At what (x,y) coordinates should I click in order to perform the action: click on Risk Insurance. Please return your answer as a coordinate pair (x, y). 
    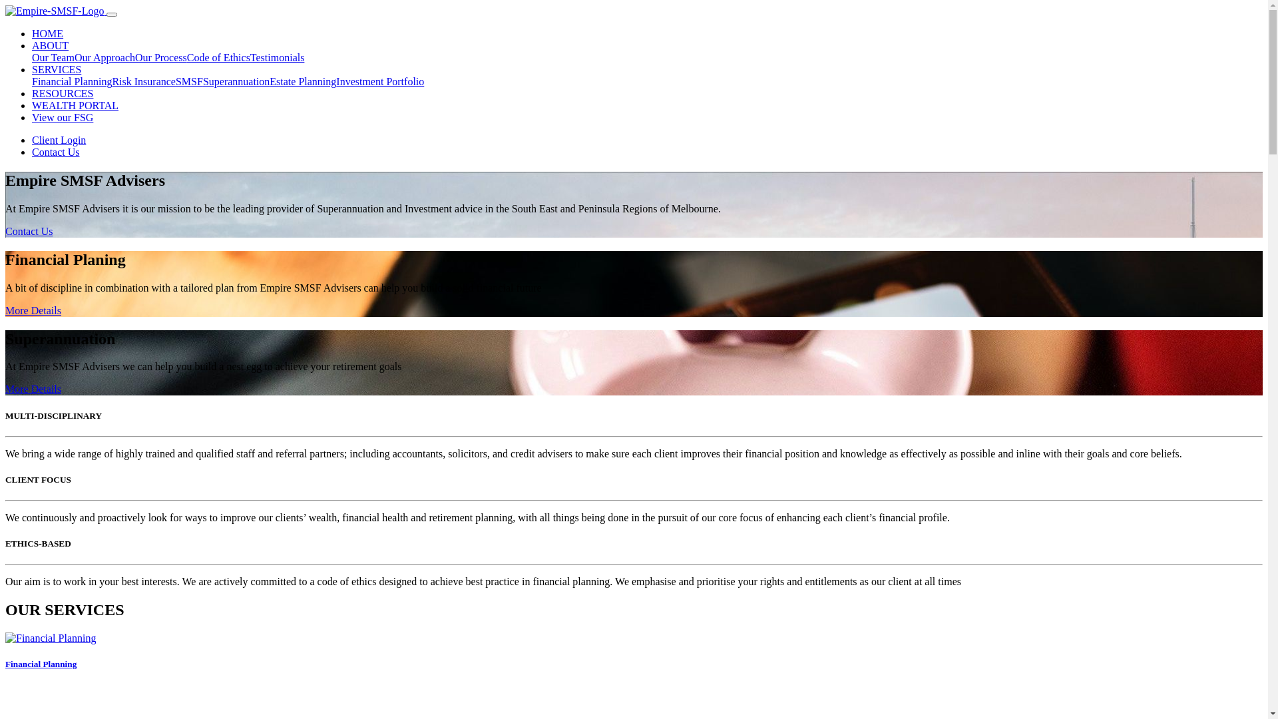
    Looking at the image, I should click on (144, 81).